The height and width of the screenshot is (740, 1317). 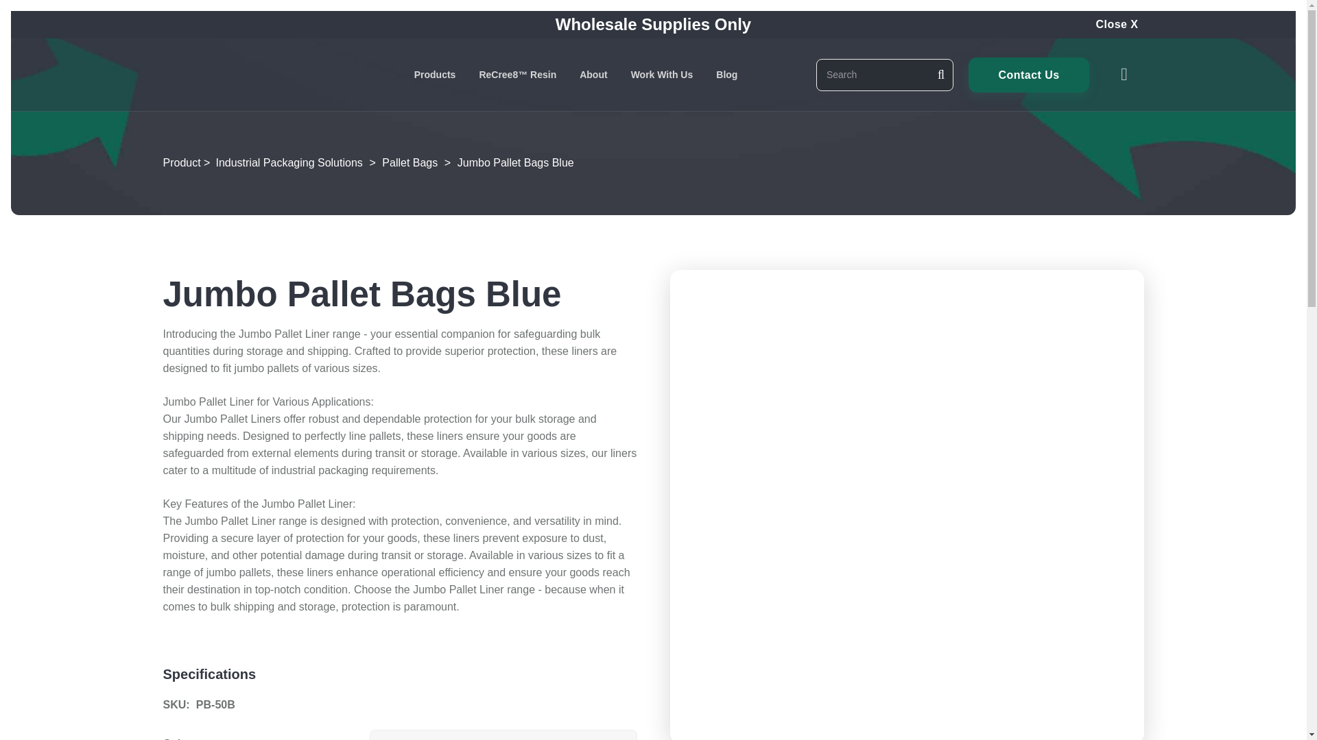 I want to click on Contact Us, so click(x=1028, y=75).